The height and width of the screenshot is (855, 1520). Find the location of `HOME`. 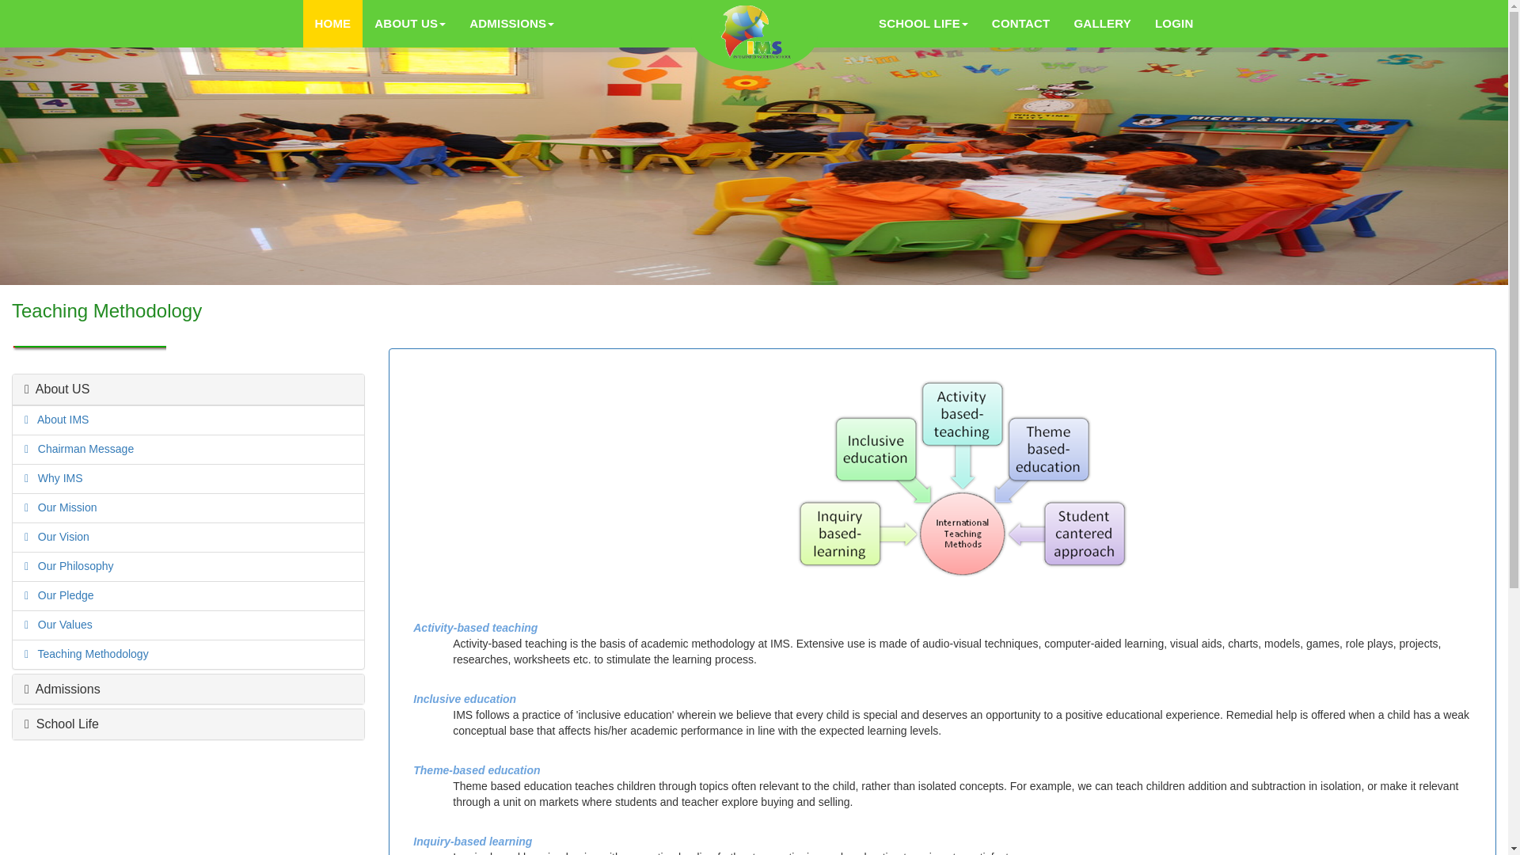

HOME is located at coordinates (332, 24).